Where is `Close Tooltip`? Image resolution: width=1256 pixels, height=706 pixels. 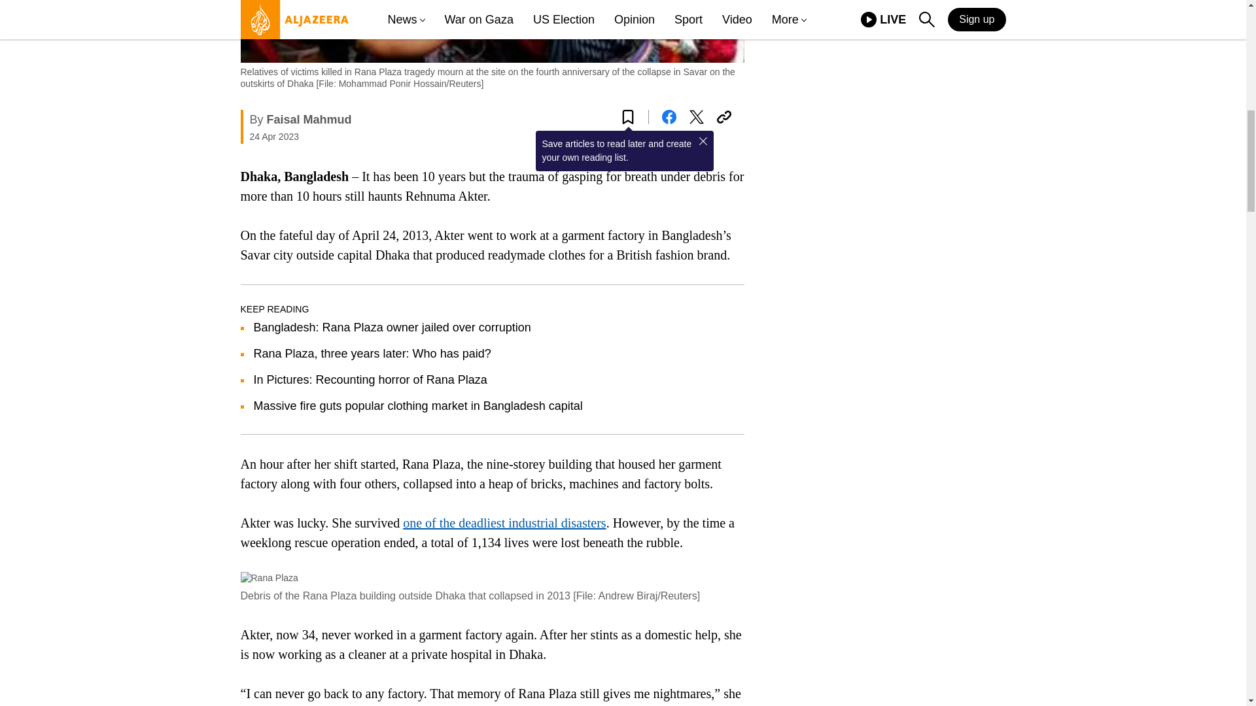
Close Tooltip is located at coordinates (703, 141).